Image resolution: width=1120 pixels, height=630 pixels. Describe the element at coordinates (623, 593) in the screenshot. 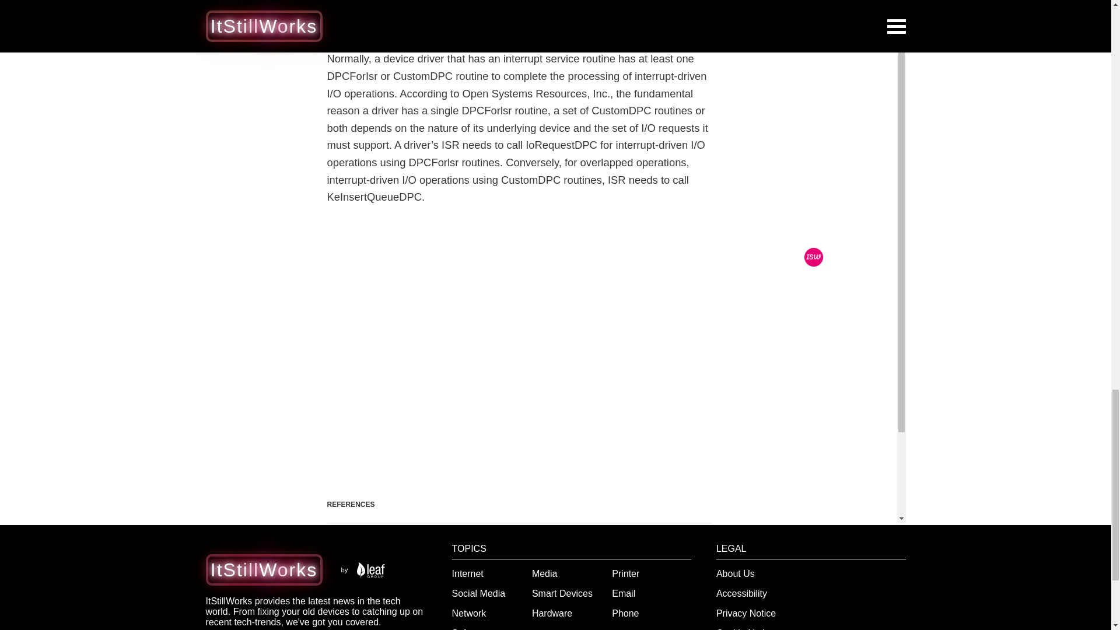

I see `Email` at that location.